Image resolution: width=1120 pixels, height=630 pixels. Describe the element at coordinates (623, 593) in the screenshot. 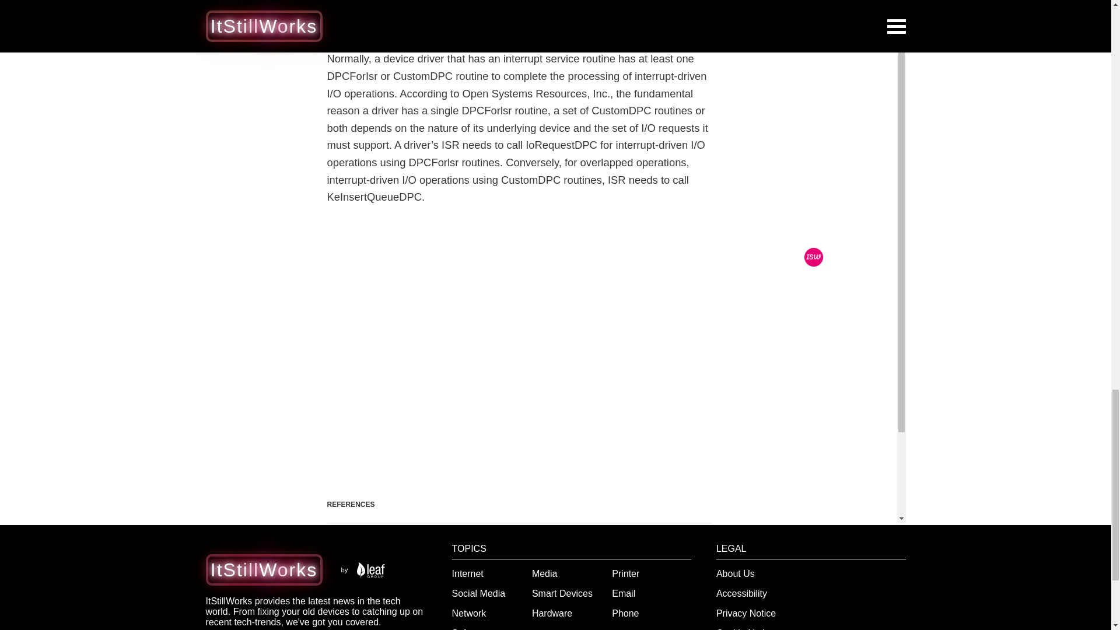

I see `Email` at that location.